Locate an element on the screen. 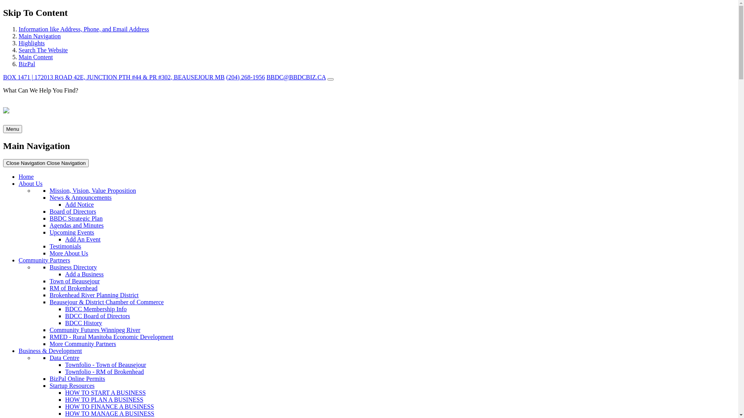 The image size is (744, 418). Add a Business is located at coordinates (84, 274).